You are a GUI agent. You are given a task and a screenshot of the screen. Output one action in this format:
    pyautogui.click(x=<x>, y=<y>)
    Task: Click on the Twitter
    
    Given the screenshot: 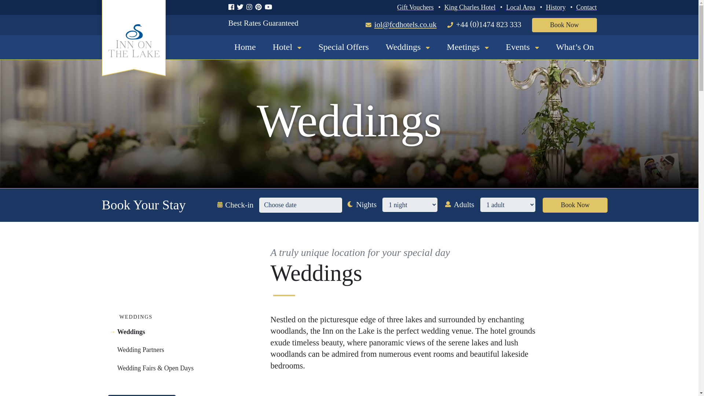 What is the action you would take?
    pyautogui.click(x=241, y=7)
    